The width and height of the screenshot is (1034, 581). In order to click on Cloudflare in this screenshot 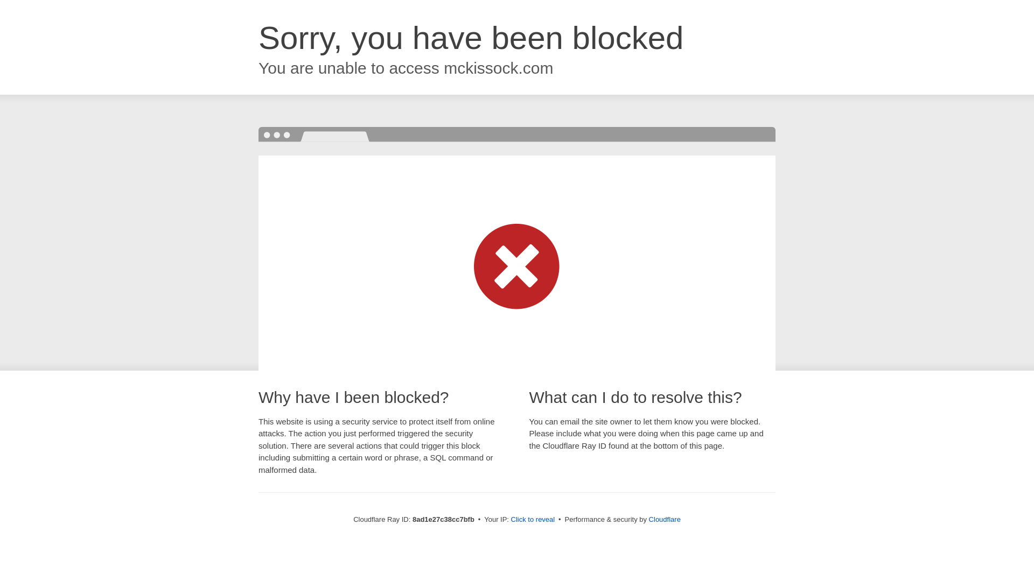, I will do `click(665, 519)`.